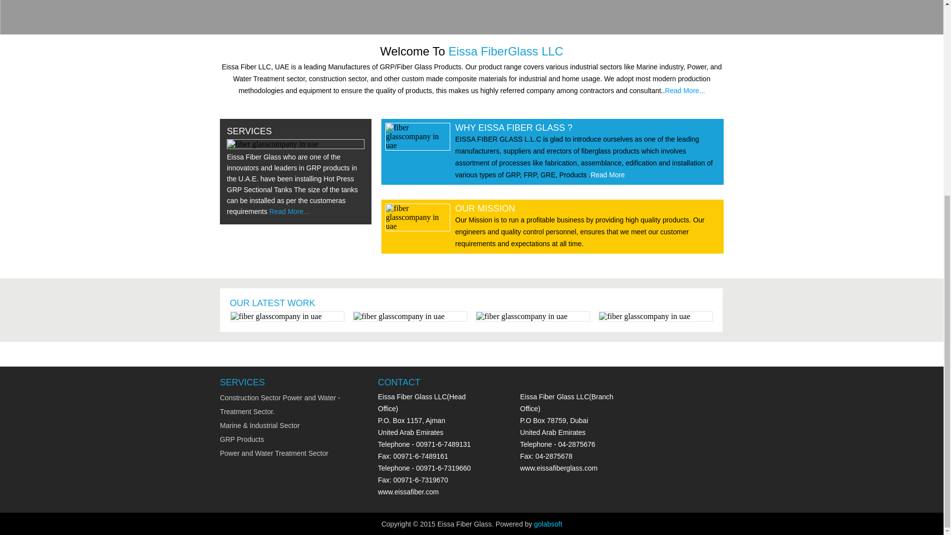 This screenshot has height=535, width=951. Describe the element at coordinates (607, 174) in the screenshot. I see `Read More` at that location.